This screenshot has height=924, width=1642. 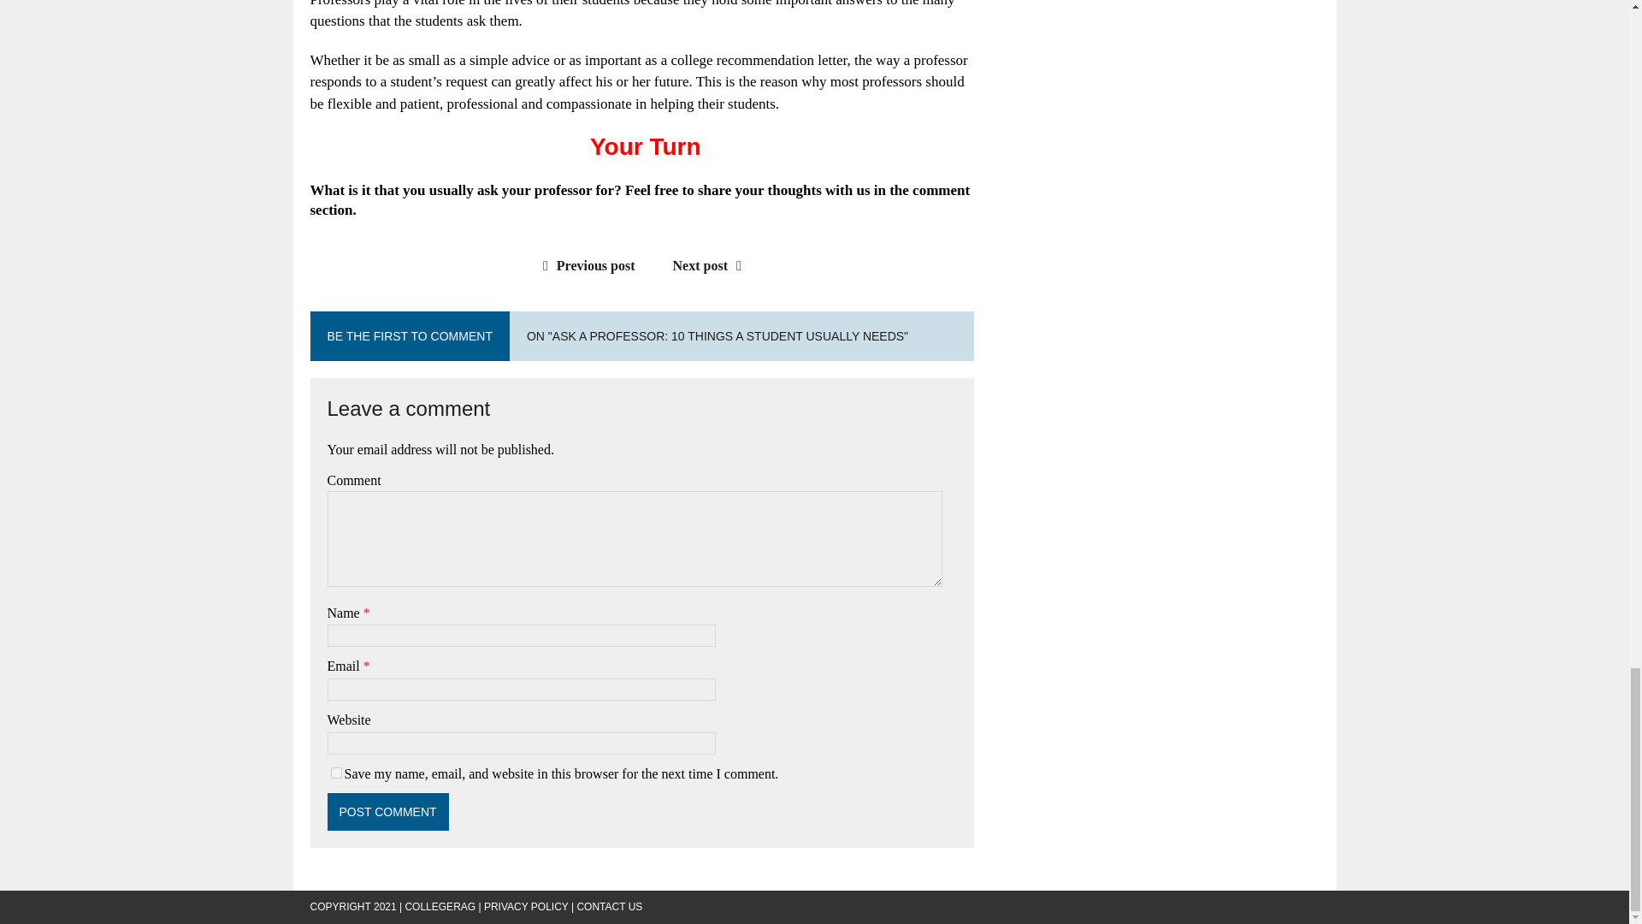 What do you see at coordinates (335, 773) in the screenshot?
I see `yes` at bounding box center [335, 773].